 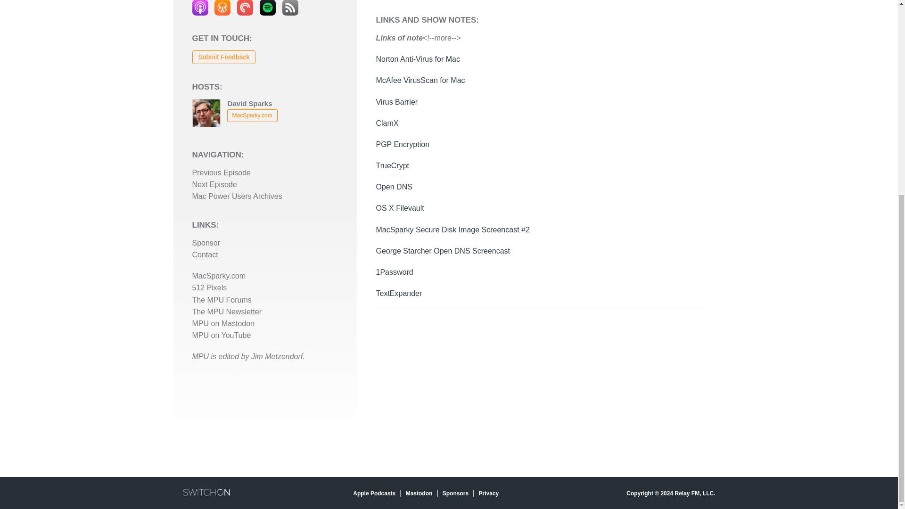 I want to click on Next Episode, so click(x=214, y=184).